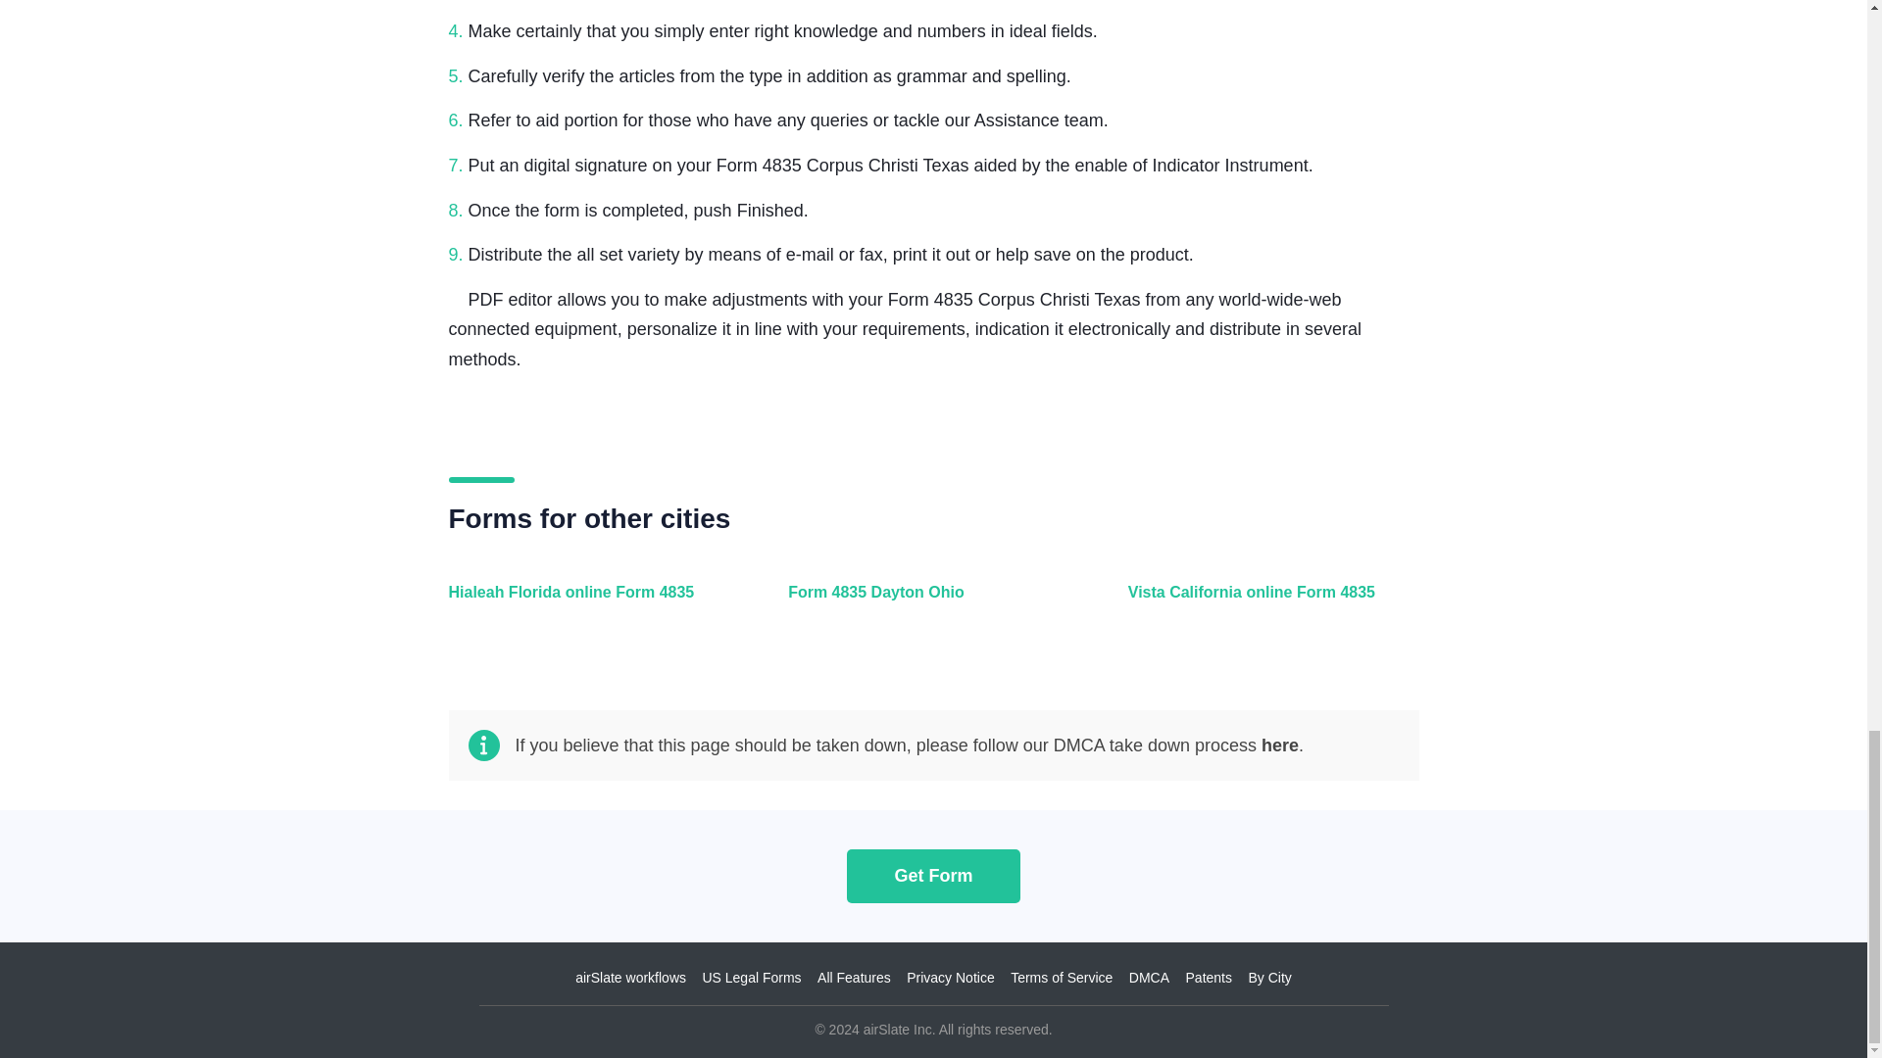  What do you see at coordinates (933, 876) in the screenshot?
I see `Get Form` at bounding box center [933, 876].